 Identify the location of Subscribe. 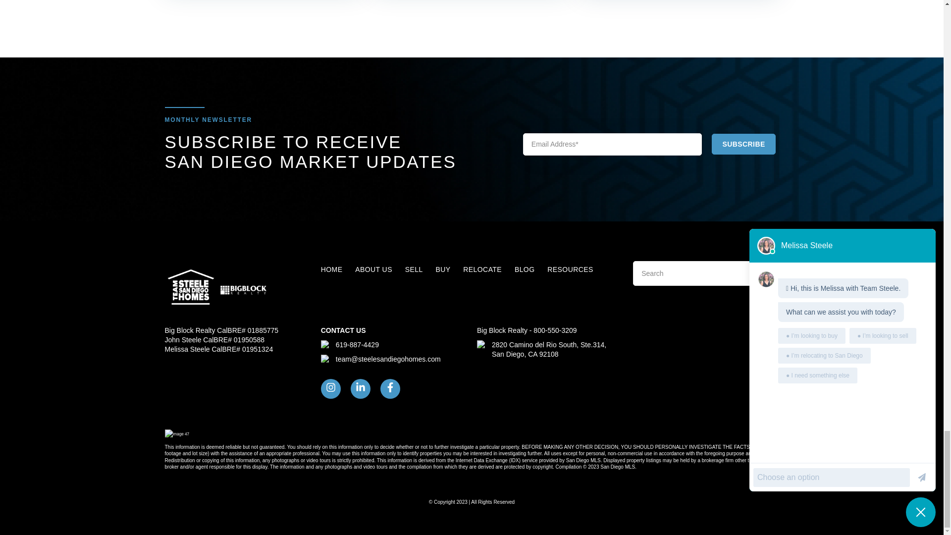
(743, 144).